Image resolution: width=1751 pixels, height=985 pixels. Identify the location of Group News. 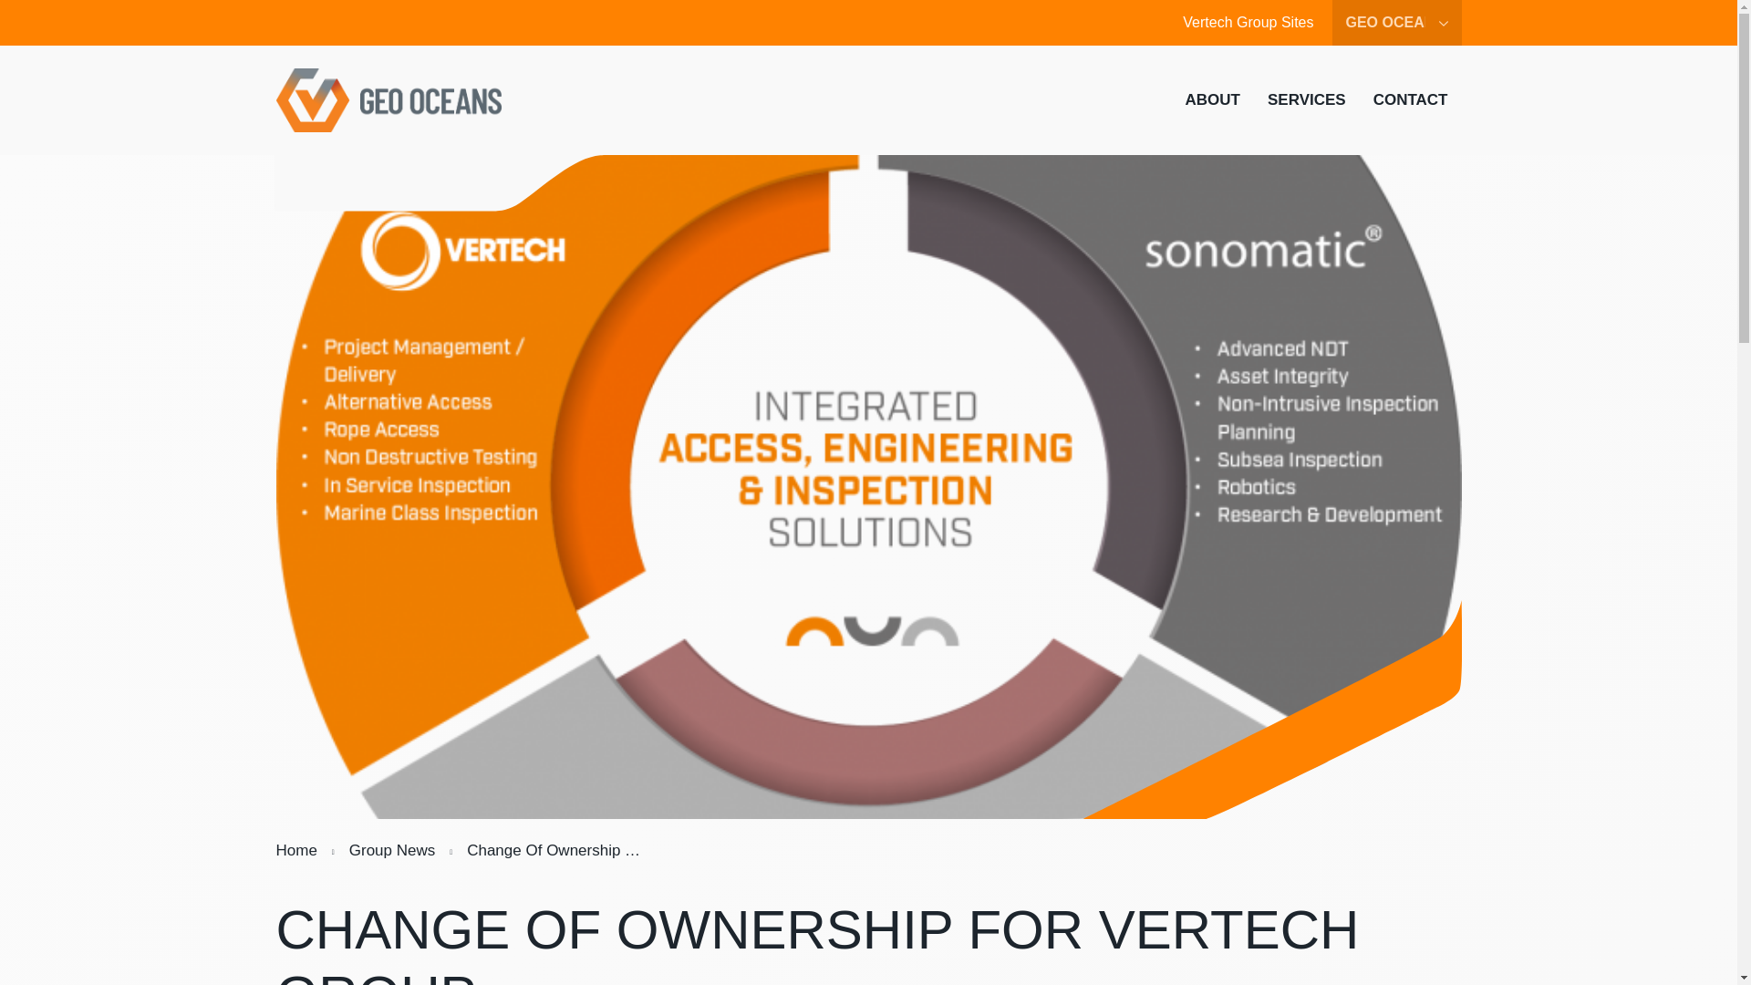
(392, 850).